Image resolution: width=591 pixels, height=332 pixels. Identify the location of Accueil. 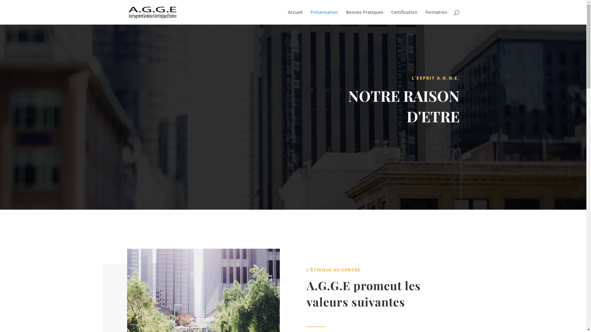
(295, 17).